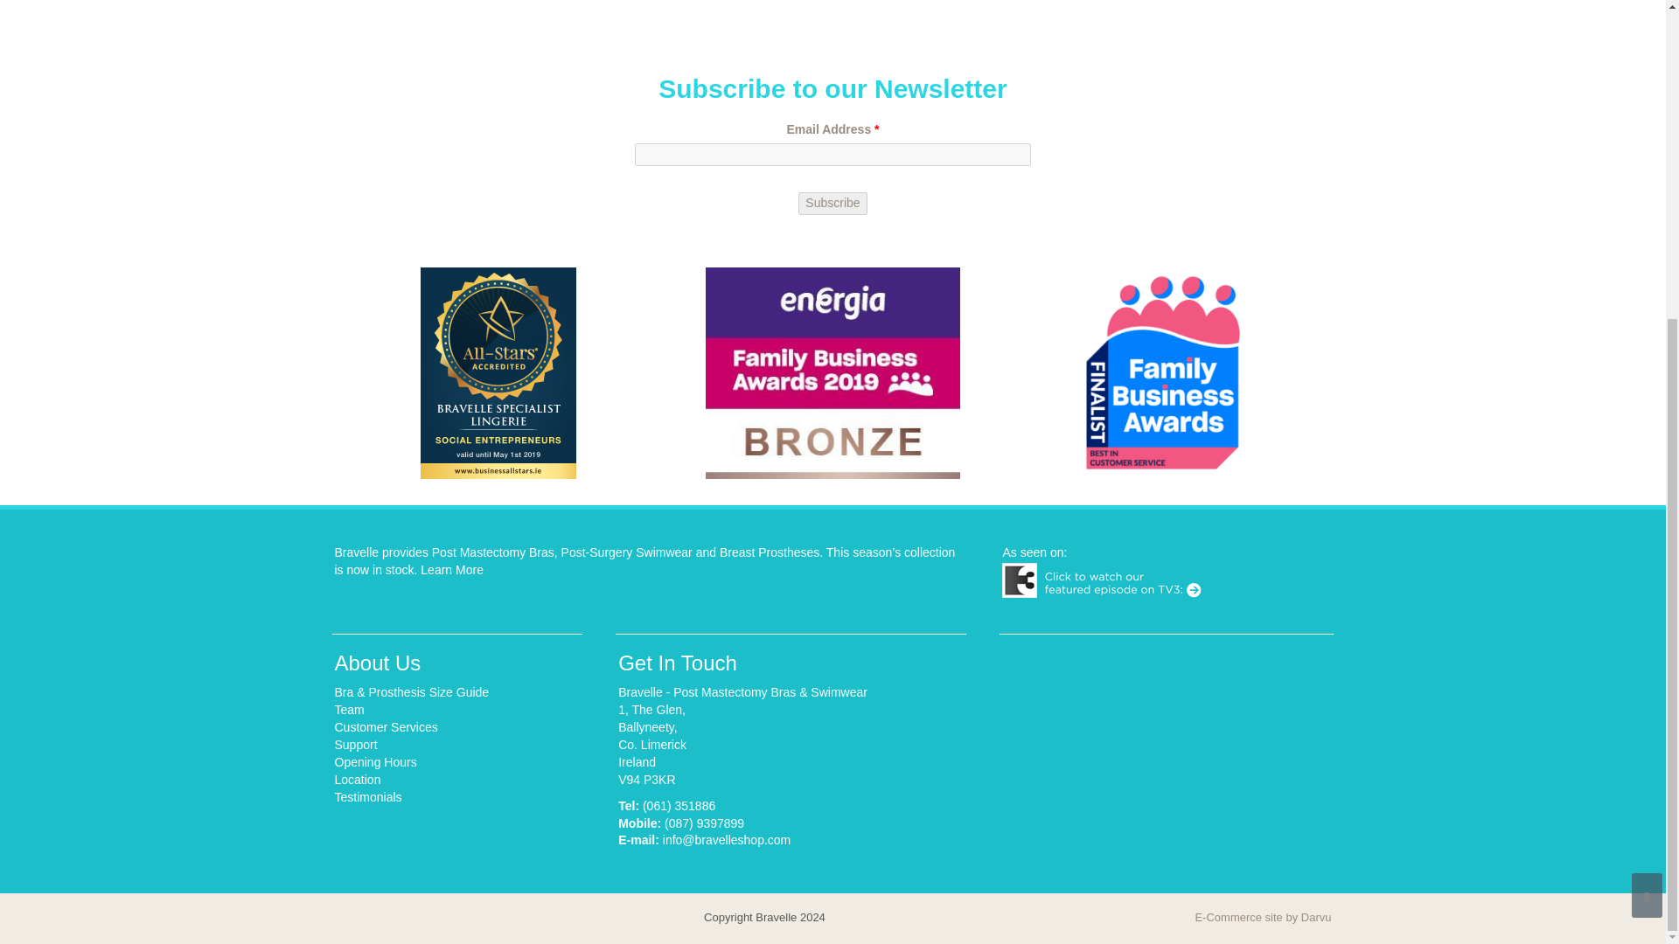 Image resolution: width=1679 pixels, height=944 pixels. What do you see at coordinates (375, 762) in the screenshot?
I see `Opening Hours` at bounding box center [375, 762].